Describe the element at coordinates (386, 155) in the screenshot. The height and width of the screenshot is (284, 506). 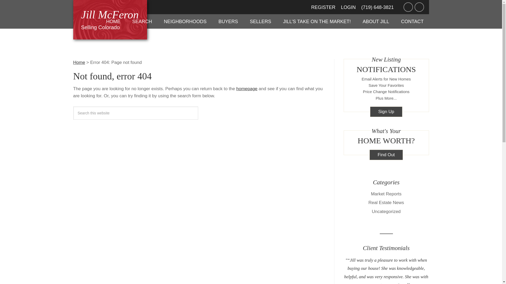
I see `CONTACT` at that location.